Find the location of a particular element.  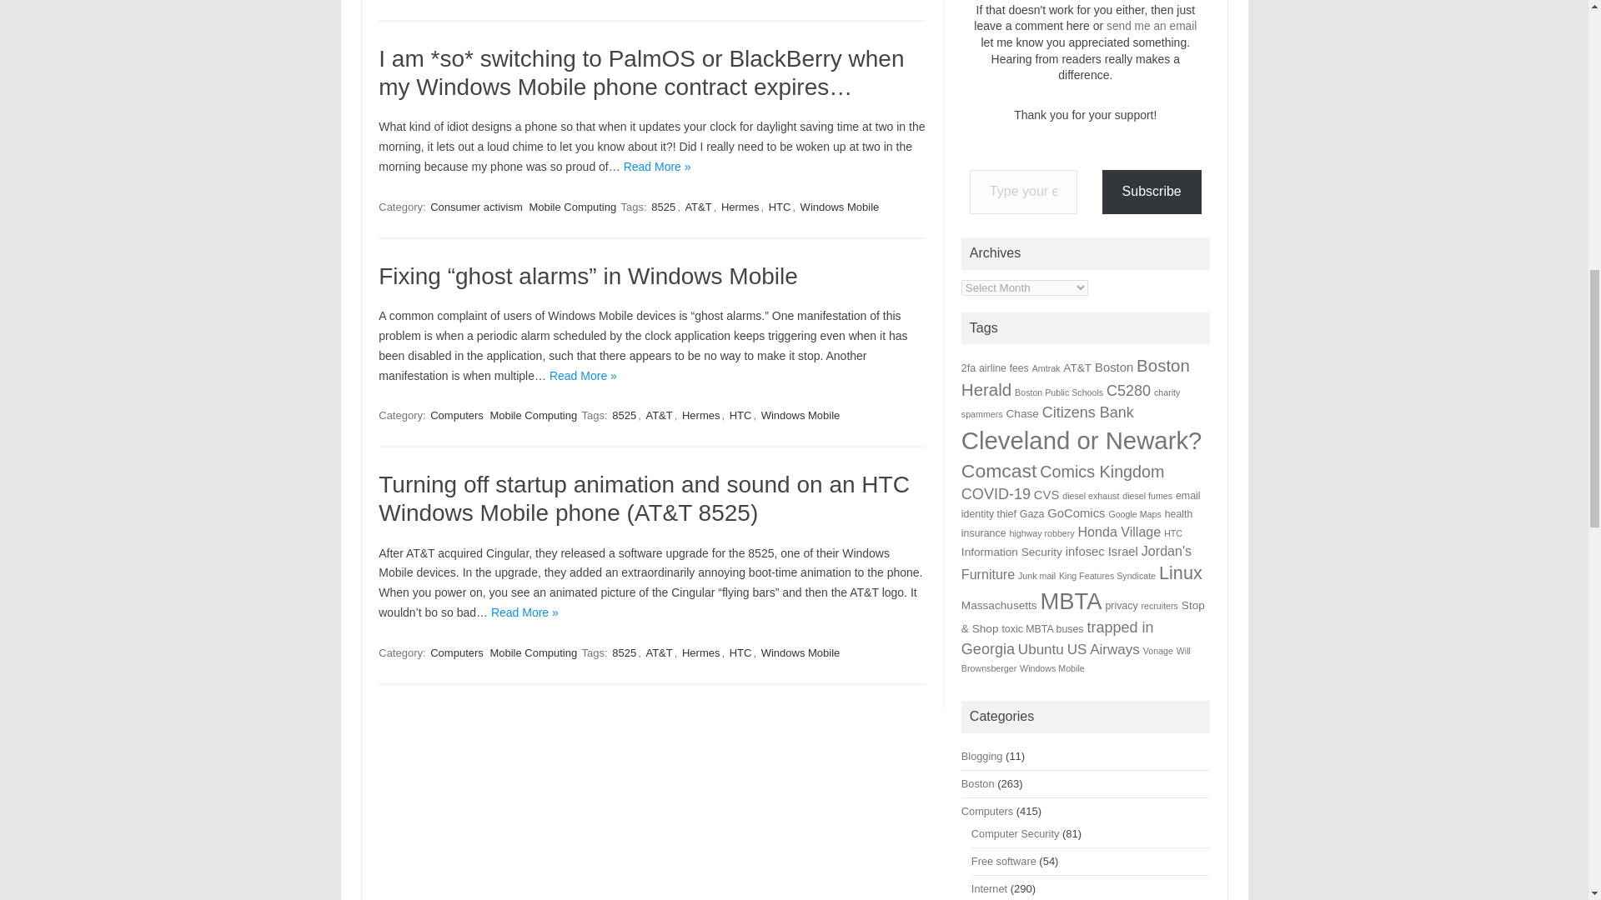

Windows Mobile is located at coordinates (841, 207).